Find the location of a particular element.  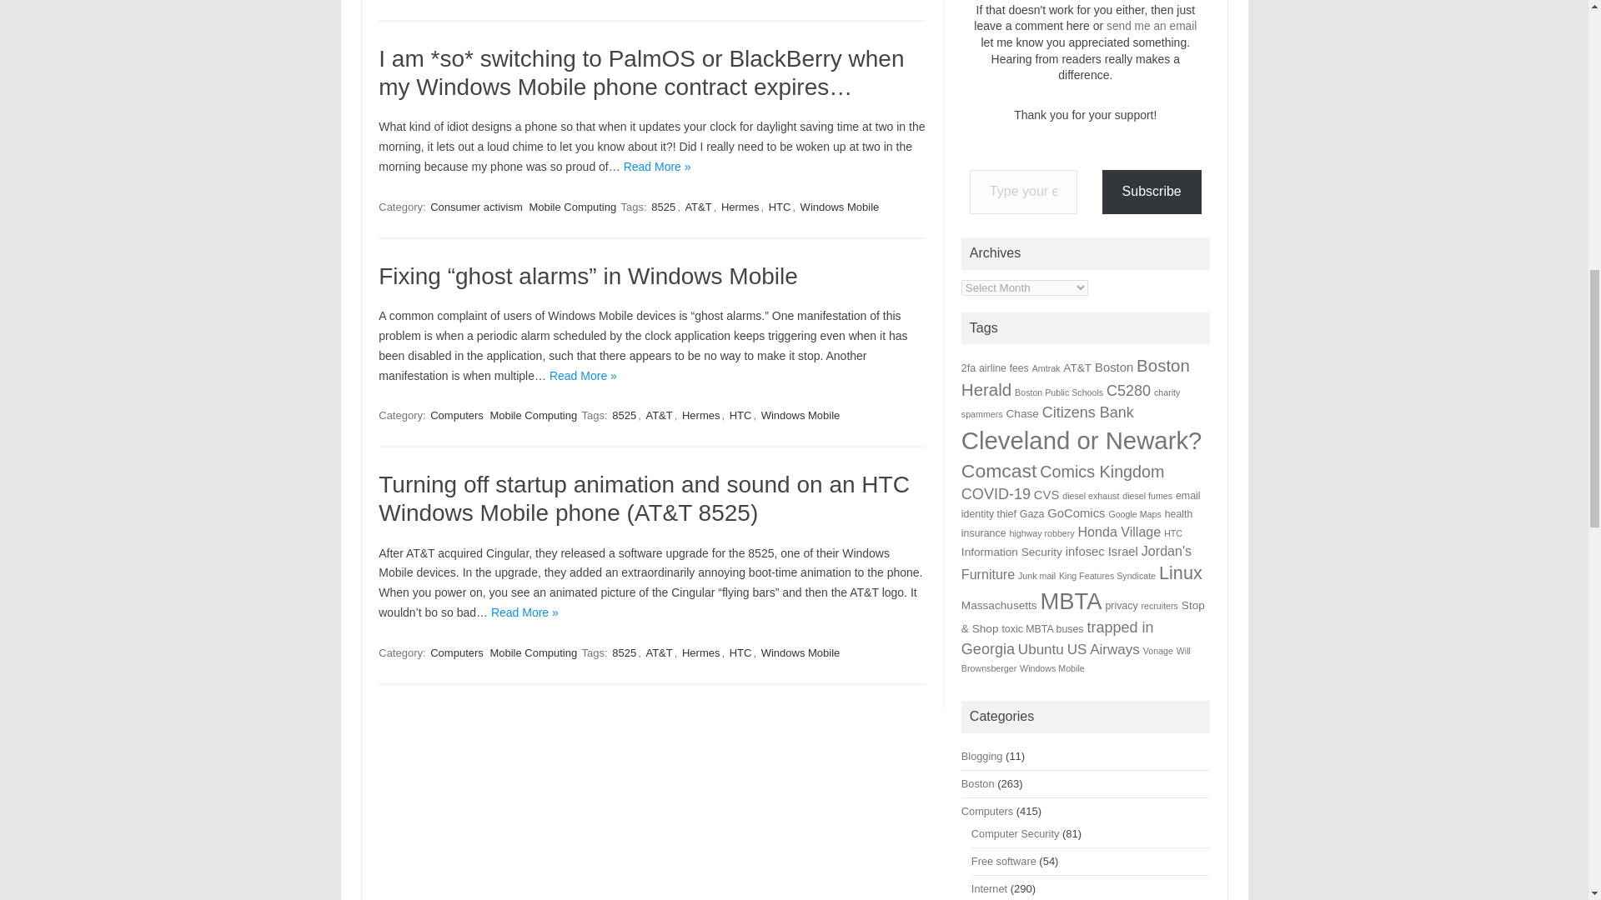

Windows Mobile is located at coordinates (841, 207).